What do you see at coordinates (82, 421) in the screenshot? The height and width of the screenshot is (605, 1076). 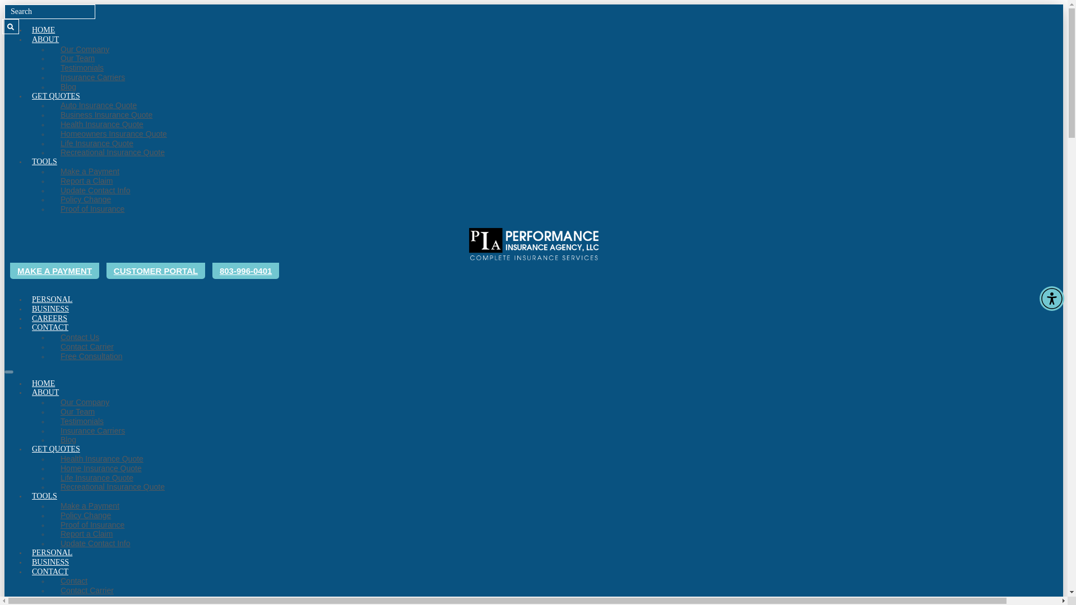 I see `Testimonials` at bounding box center [82, 421].